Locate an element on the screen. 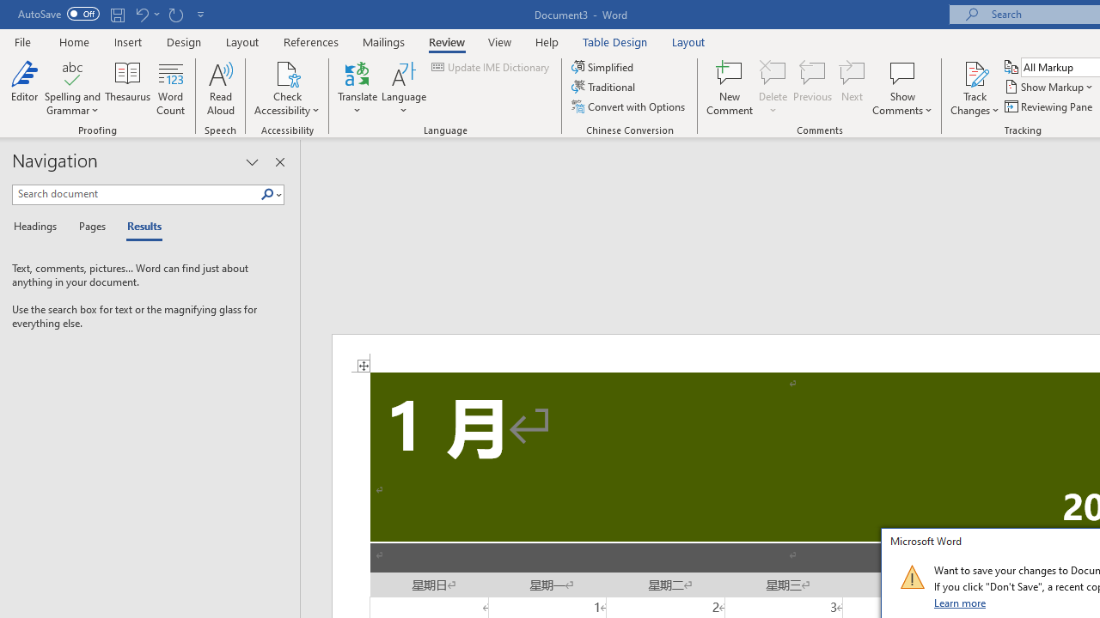 The height and width of the screenshot is (618, 1100). Delete is located at coordinates (773, 72).